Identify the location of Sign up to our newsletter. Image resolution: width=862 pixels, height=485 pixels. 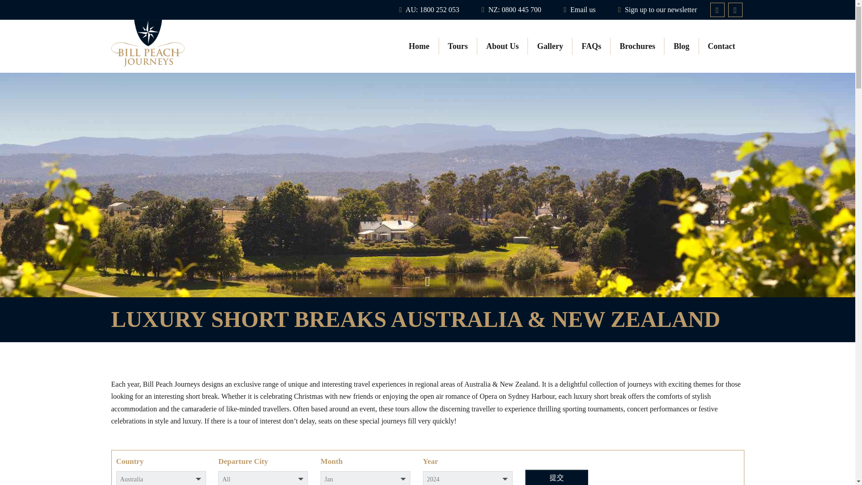
(657, 10).